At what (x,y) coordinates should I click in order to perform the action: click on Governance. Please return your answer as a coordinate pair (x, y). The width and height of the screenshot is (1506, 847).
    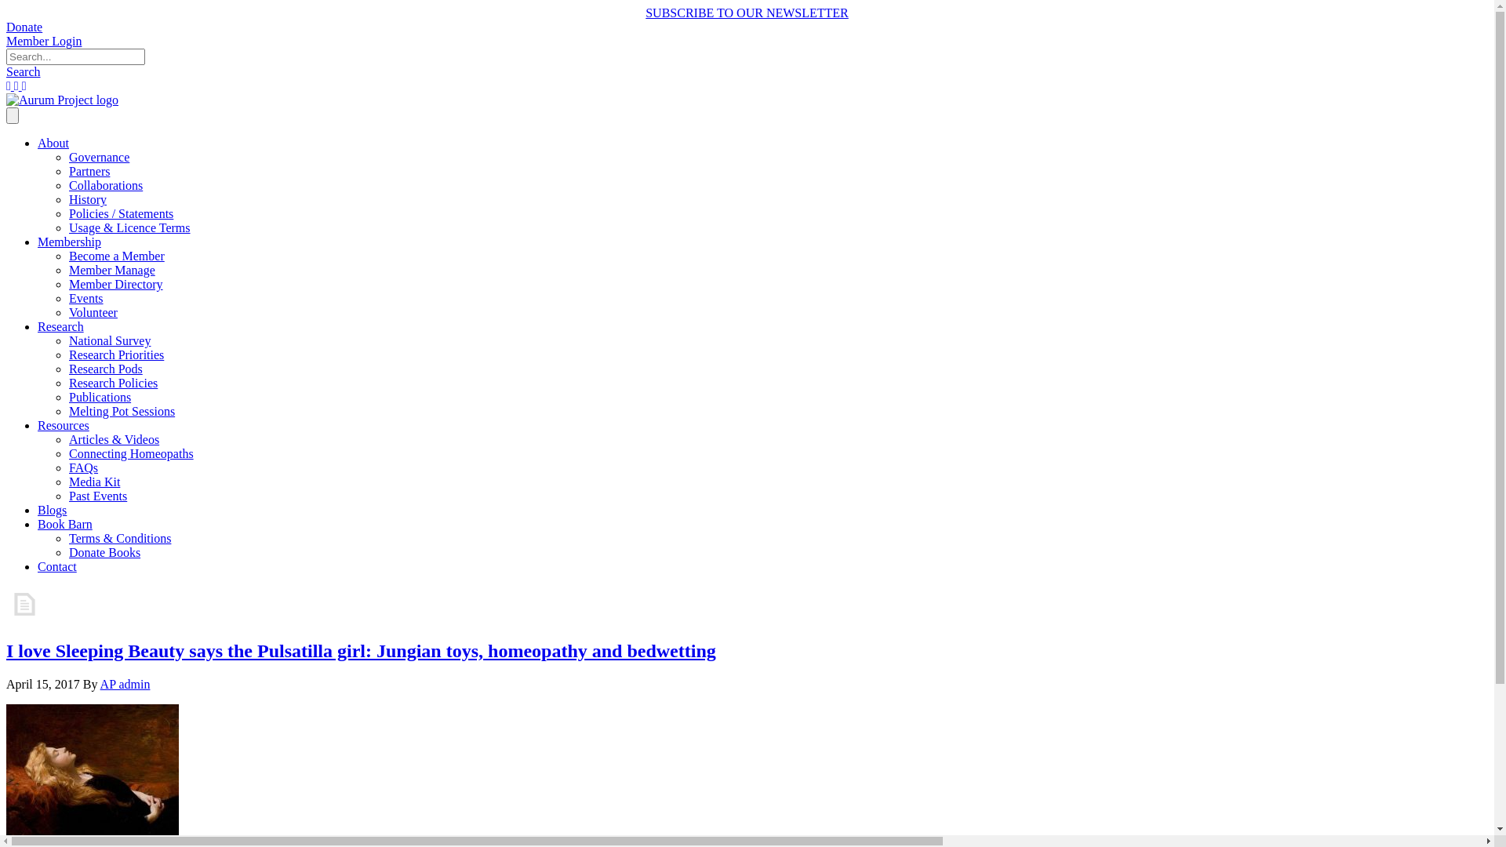
    Looking at the image, I should click on (99, 157).